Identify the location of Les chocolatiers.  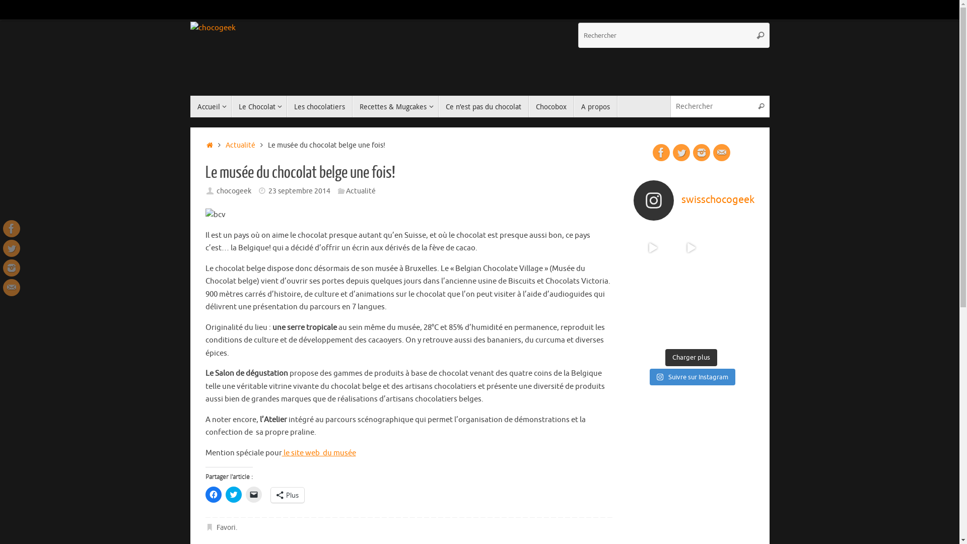
(320, 107).